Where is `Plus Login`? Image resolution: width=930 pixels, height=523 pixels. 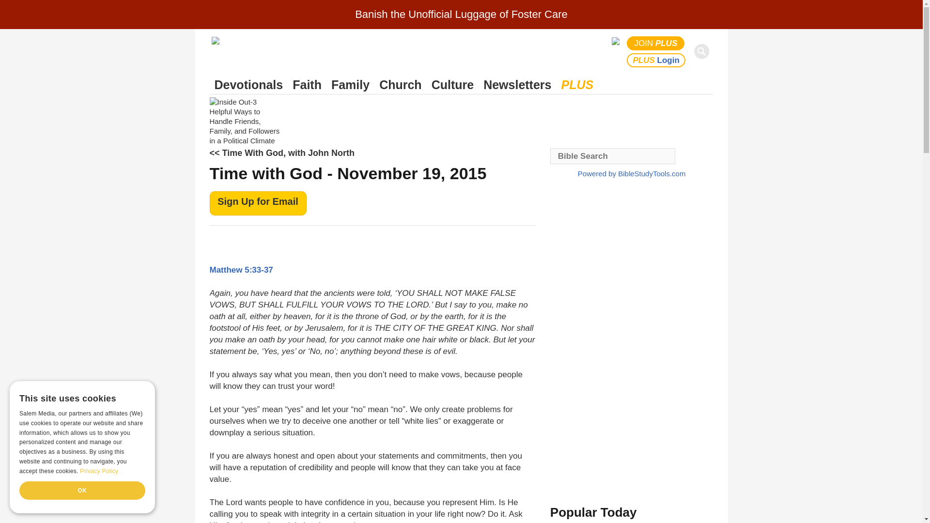
Plus Login is located at coordinates (656, 60).